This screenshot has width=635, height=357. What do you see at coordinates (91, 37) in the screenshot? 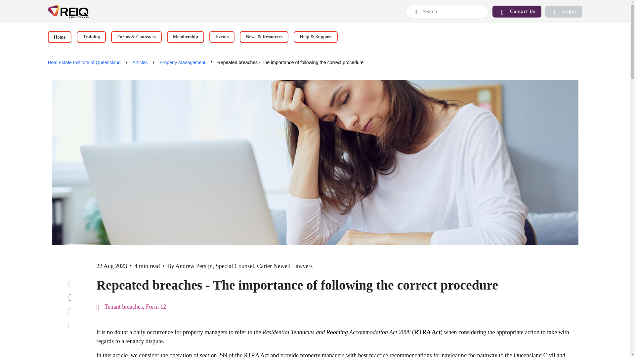
I see `Training` at bounding box center [91, 37].